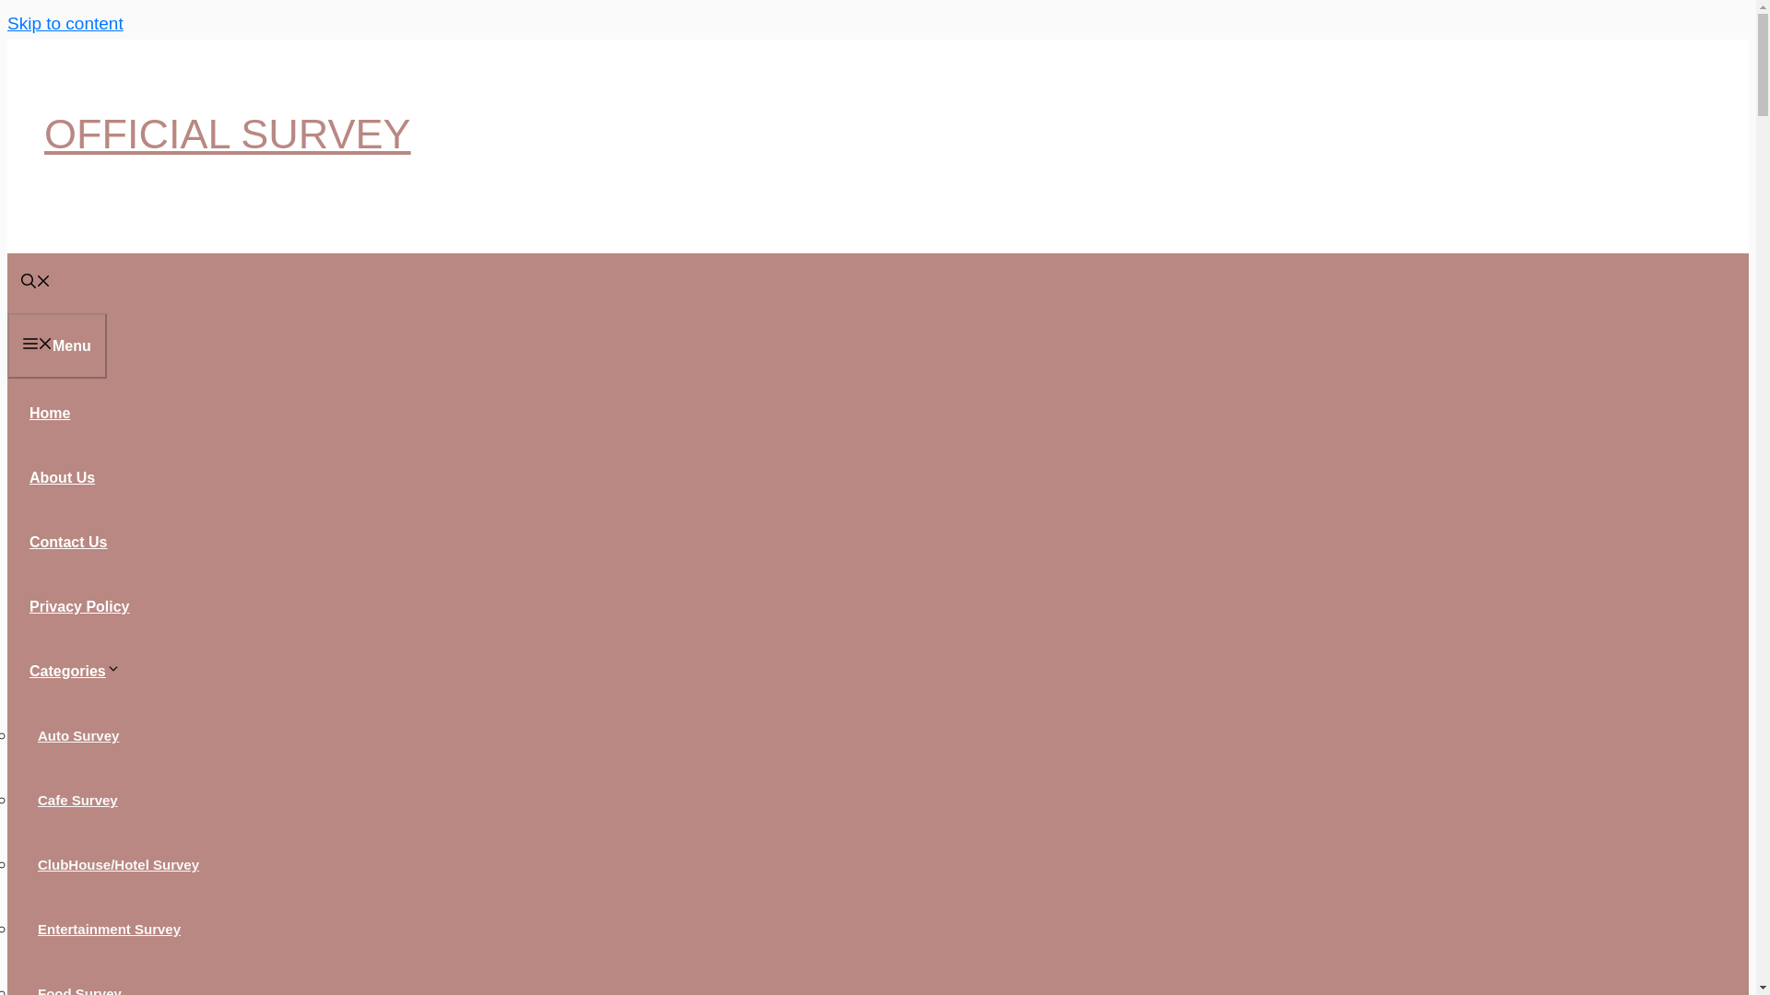 The width and height of the screenshot is (1770, 995). I want to click on Skip to content, so click(65, 23).